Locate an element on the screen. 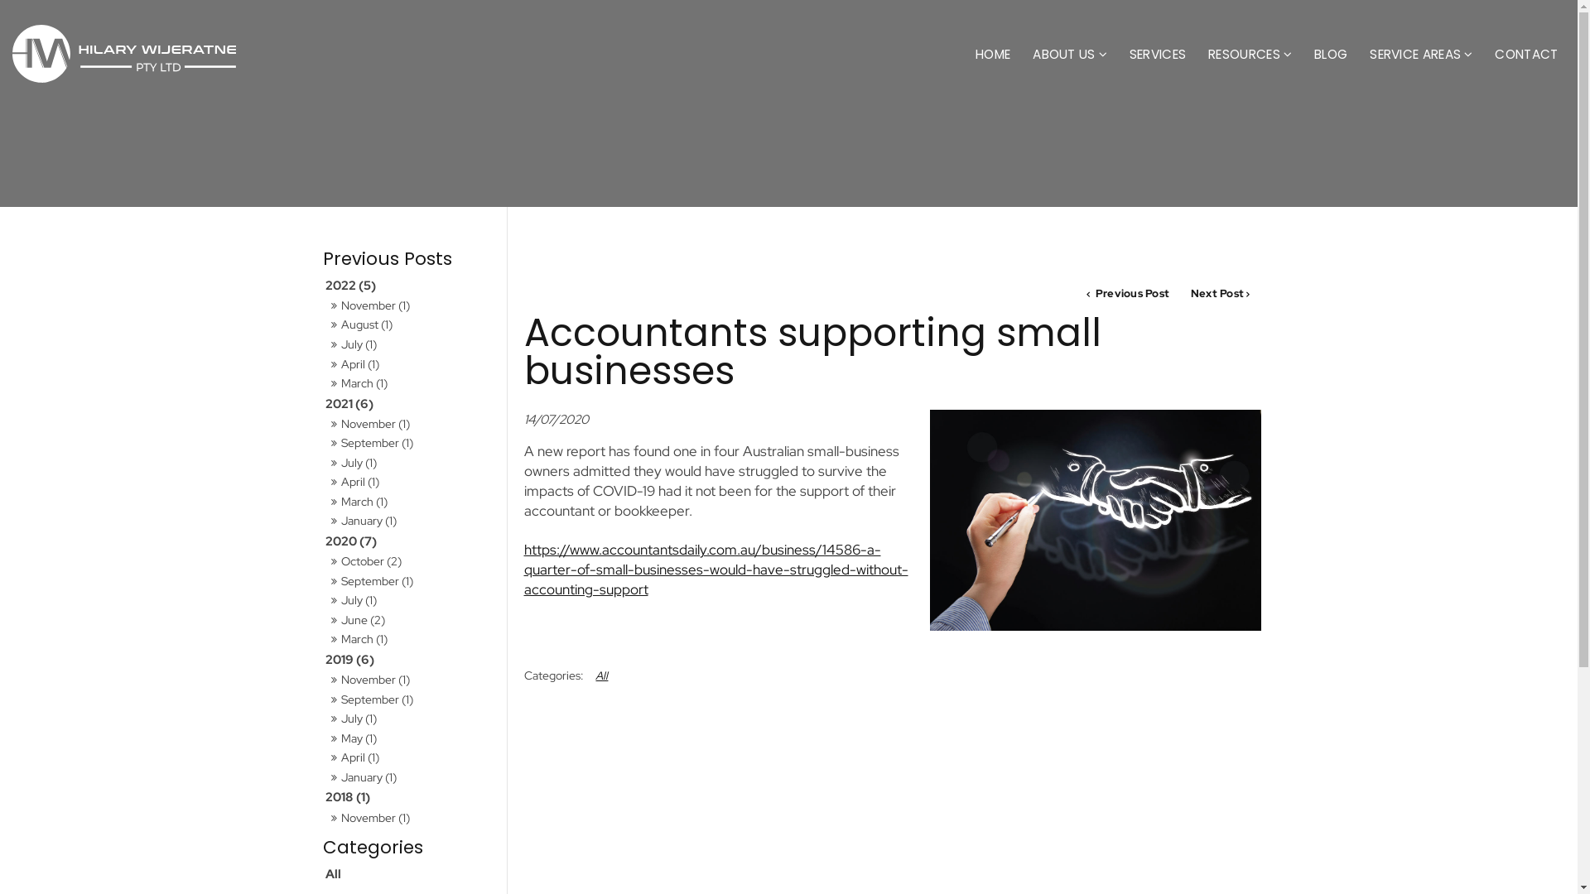 This screenshot has height=894, width=1590. November (1) is located at coordinates (412, 680).